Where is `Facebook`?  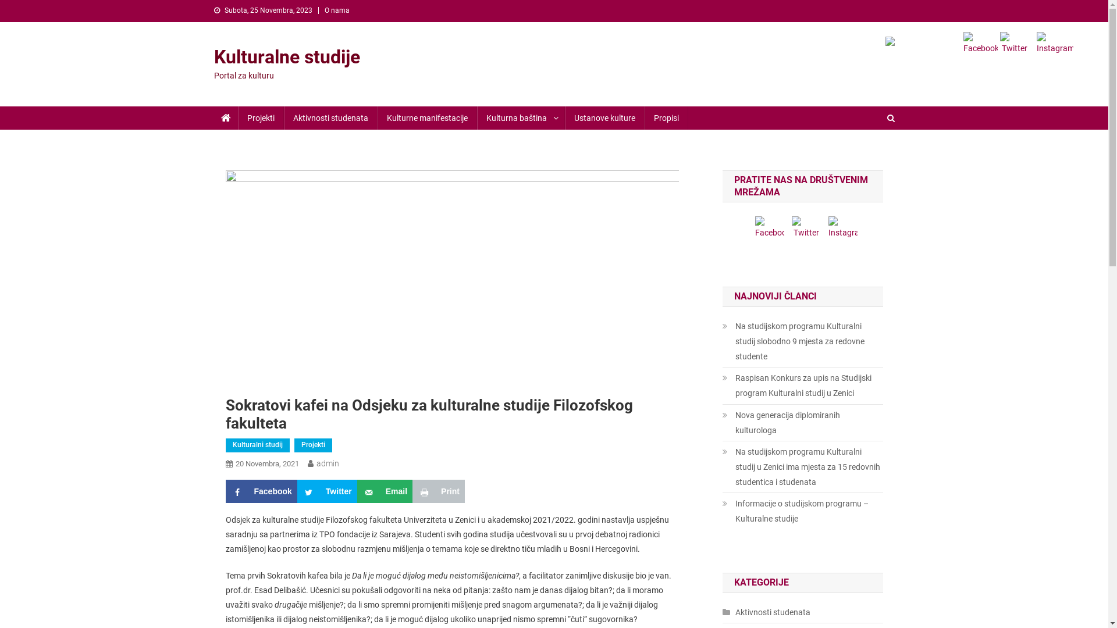
Facebook is located at coordinates (262, 491).